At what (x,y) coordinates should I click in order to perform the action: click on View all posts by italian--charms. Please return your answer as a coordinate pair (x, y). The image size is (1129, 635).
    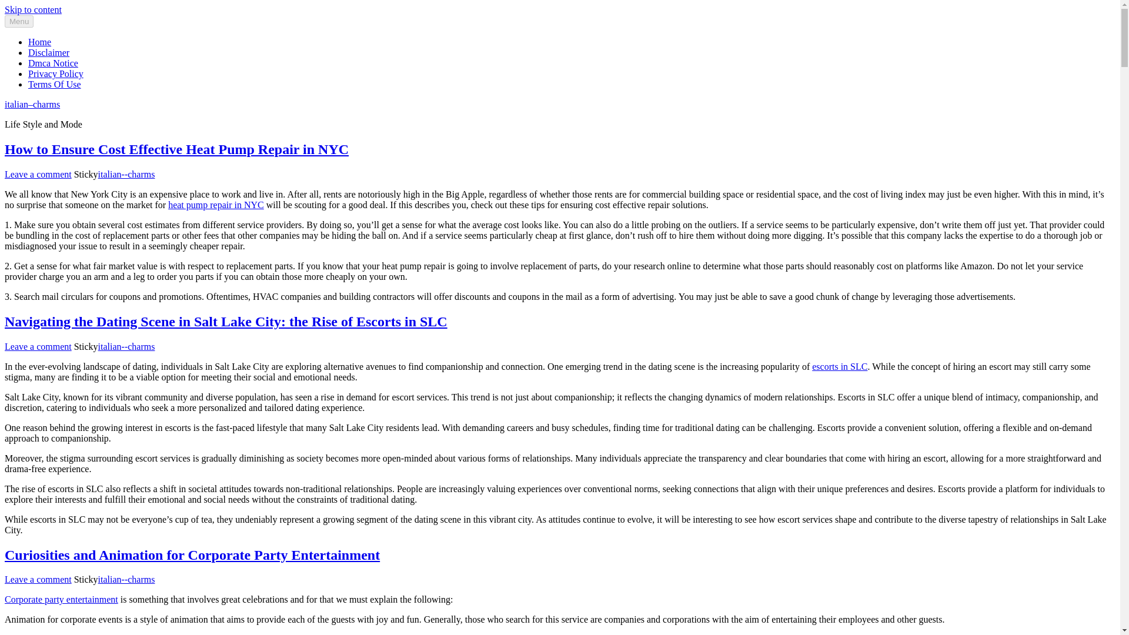
    Looking at the image, I should click on (127, 579).